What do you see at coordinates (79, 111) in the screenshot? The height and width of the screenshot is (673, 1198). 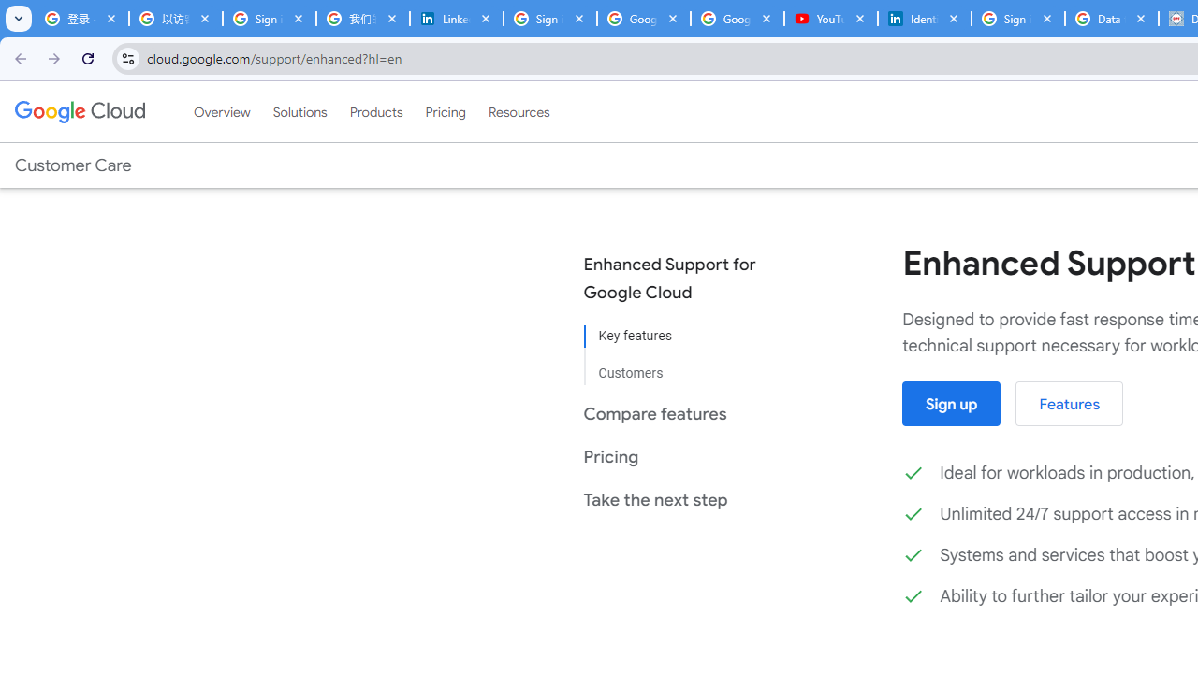 I see `Google Cloud` at bounding box center [79, 111].